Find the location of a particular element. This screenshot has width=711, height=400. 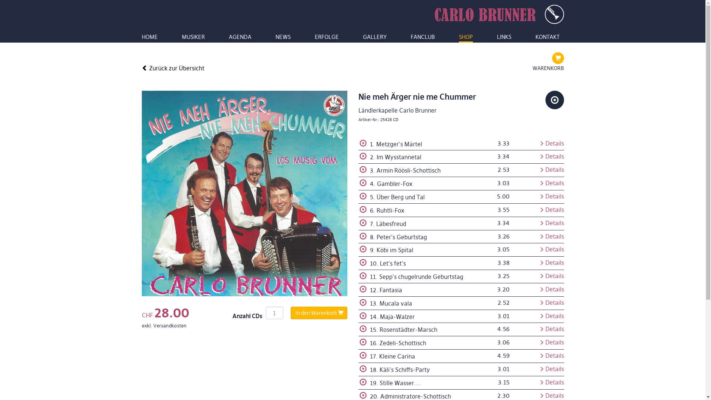

NEWS is located at coordinates (283, 39).